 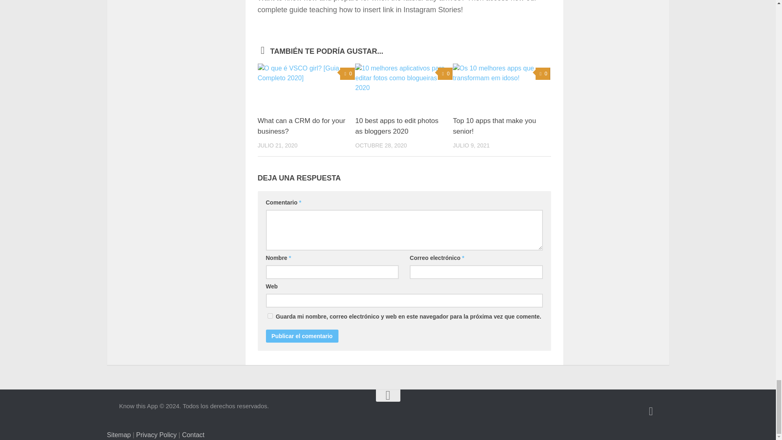 I want to click on Top 10 apps that make you senior!, so click(x=494, y=126).